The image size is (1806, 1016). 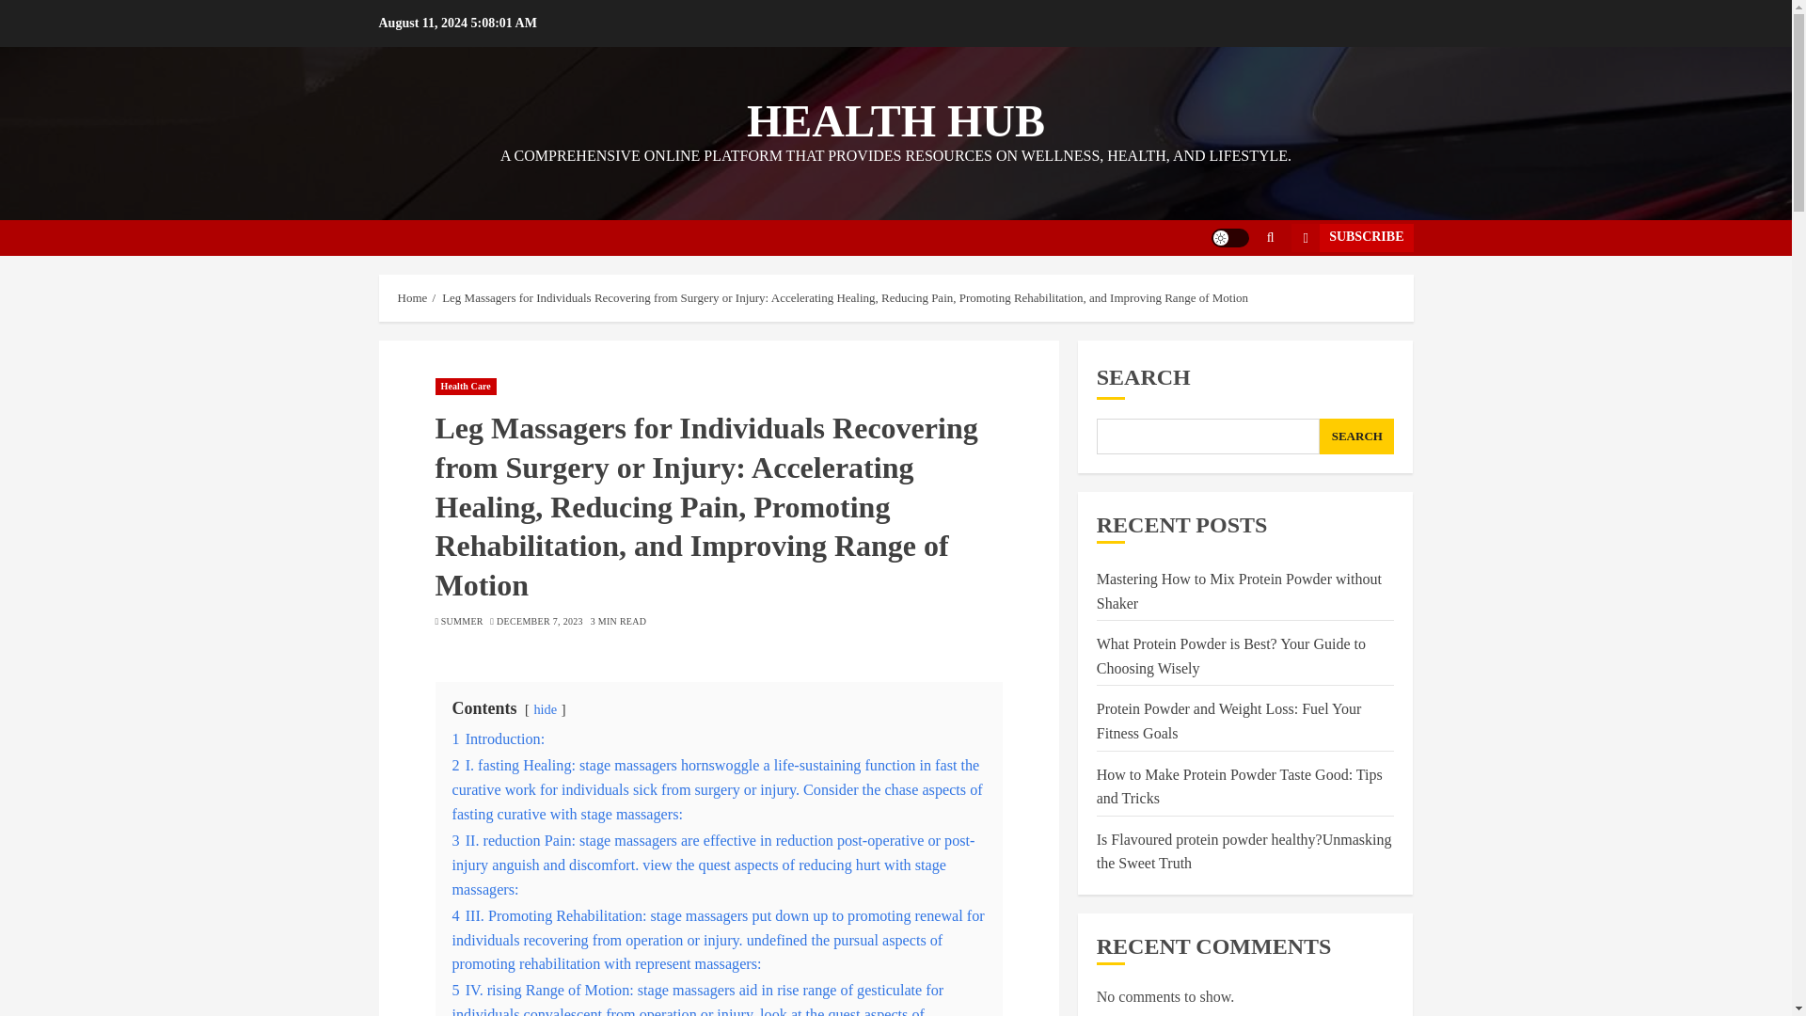 What do you see at coordinates (1228, 722) in the screenshot?
I see `Protein Powder and Weight Loss: Fuel Your Fitness Goals` at bounding box center [1228, 722].